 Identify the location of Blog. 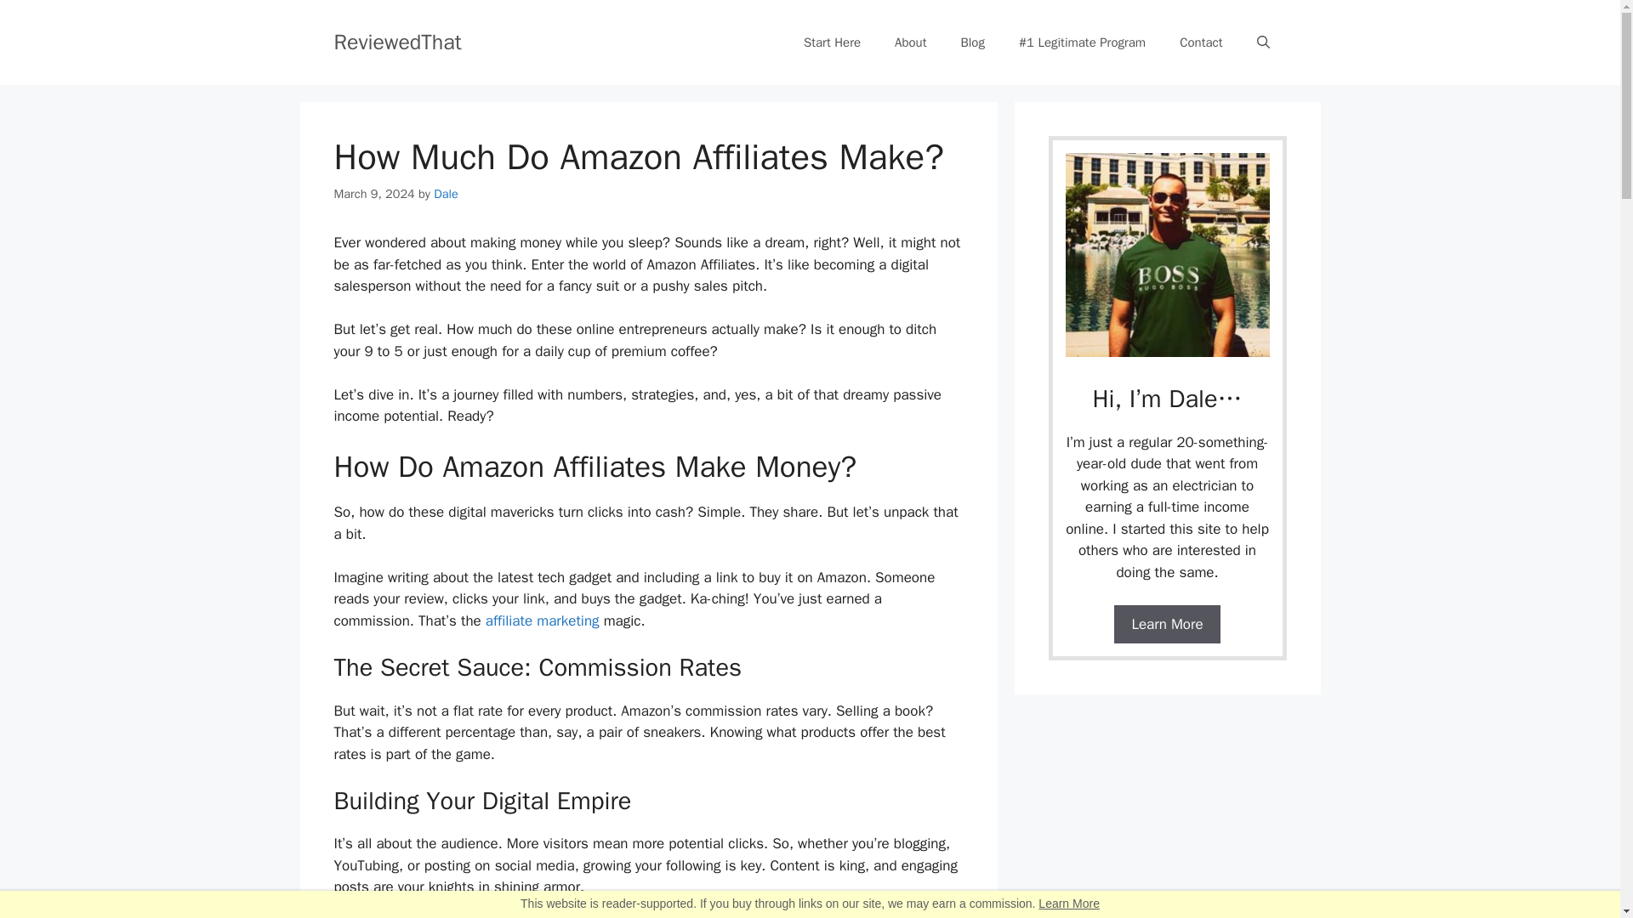
(971, 42).